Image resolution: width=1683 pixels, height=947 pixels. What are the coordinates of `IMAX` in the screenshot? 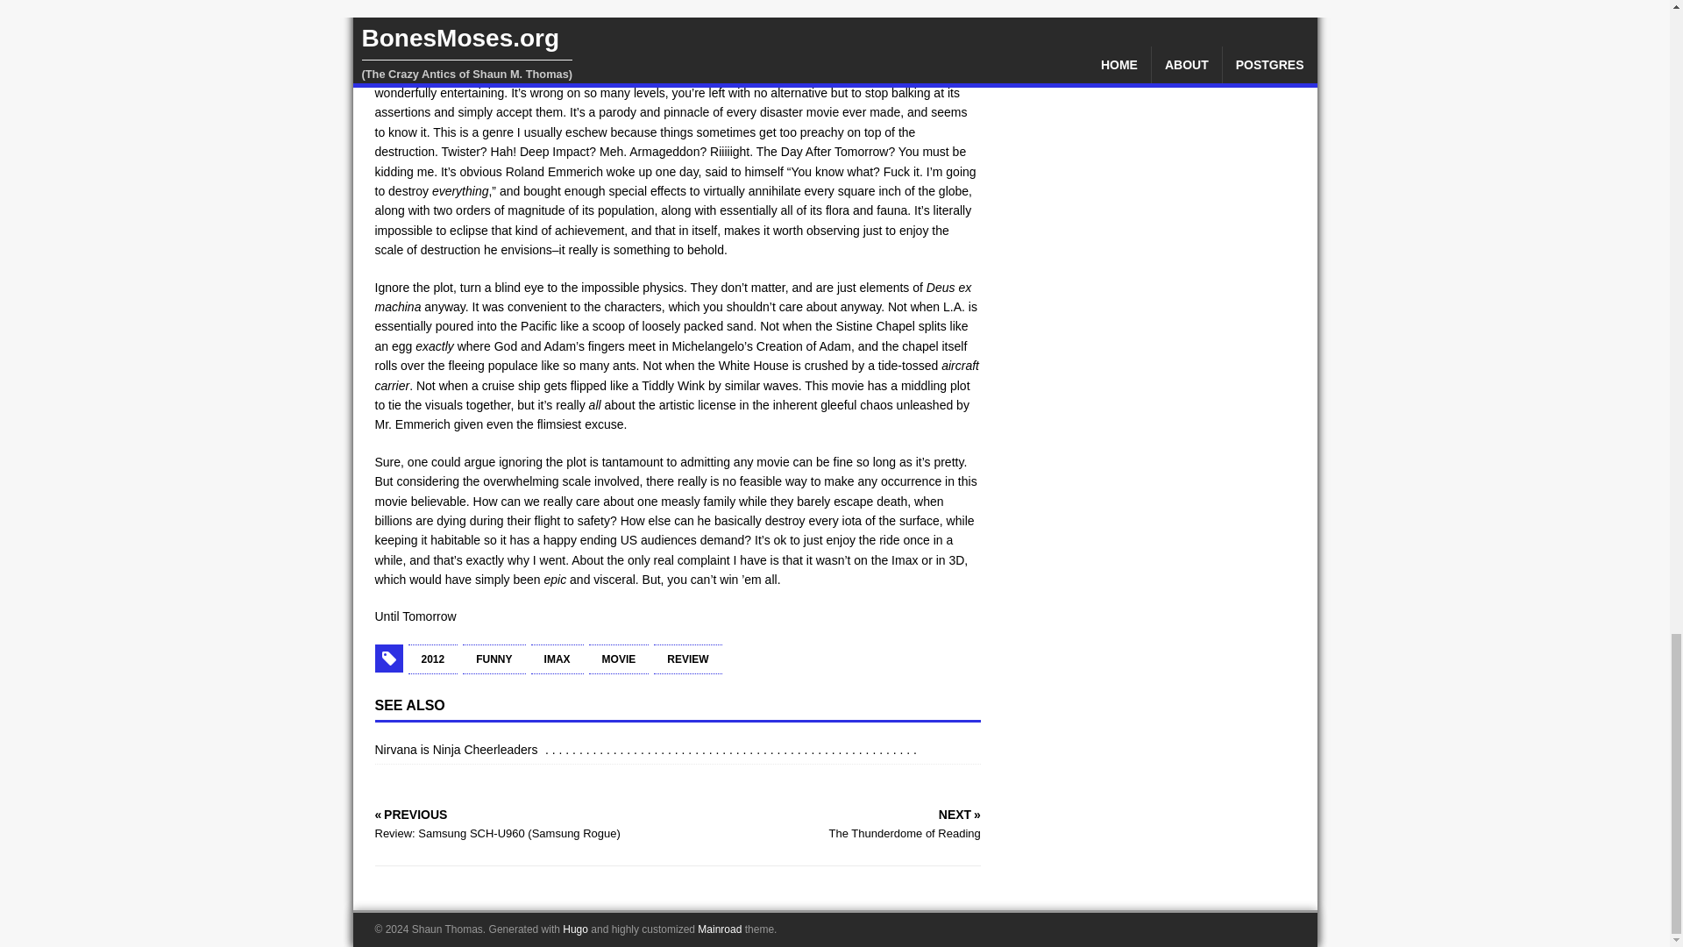 It's located at (557, 659).